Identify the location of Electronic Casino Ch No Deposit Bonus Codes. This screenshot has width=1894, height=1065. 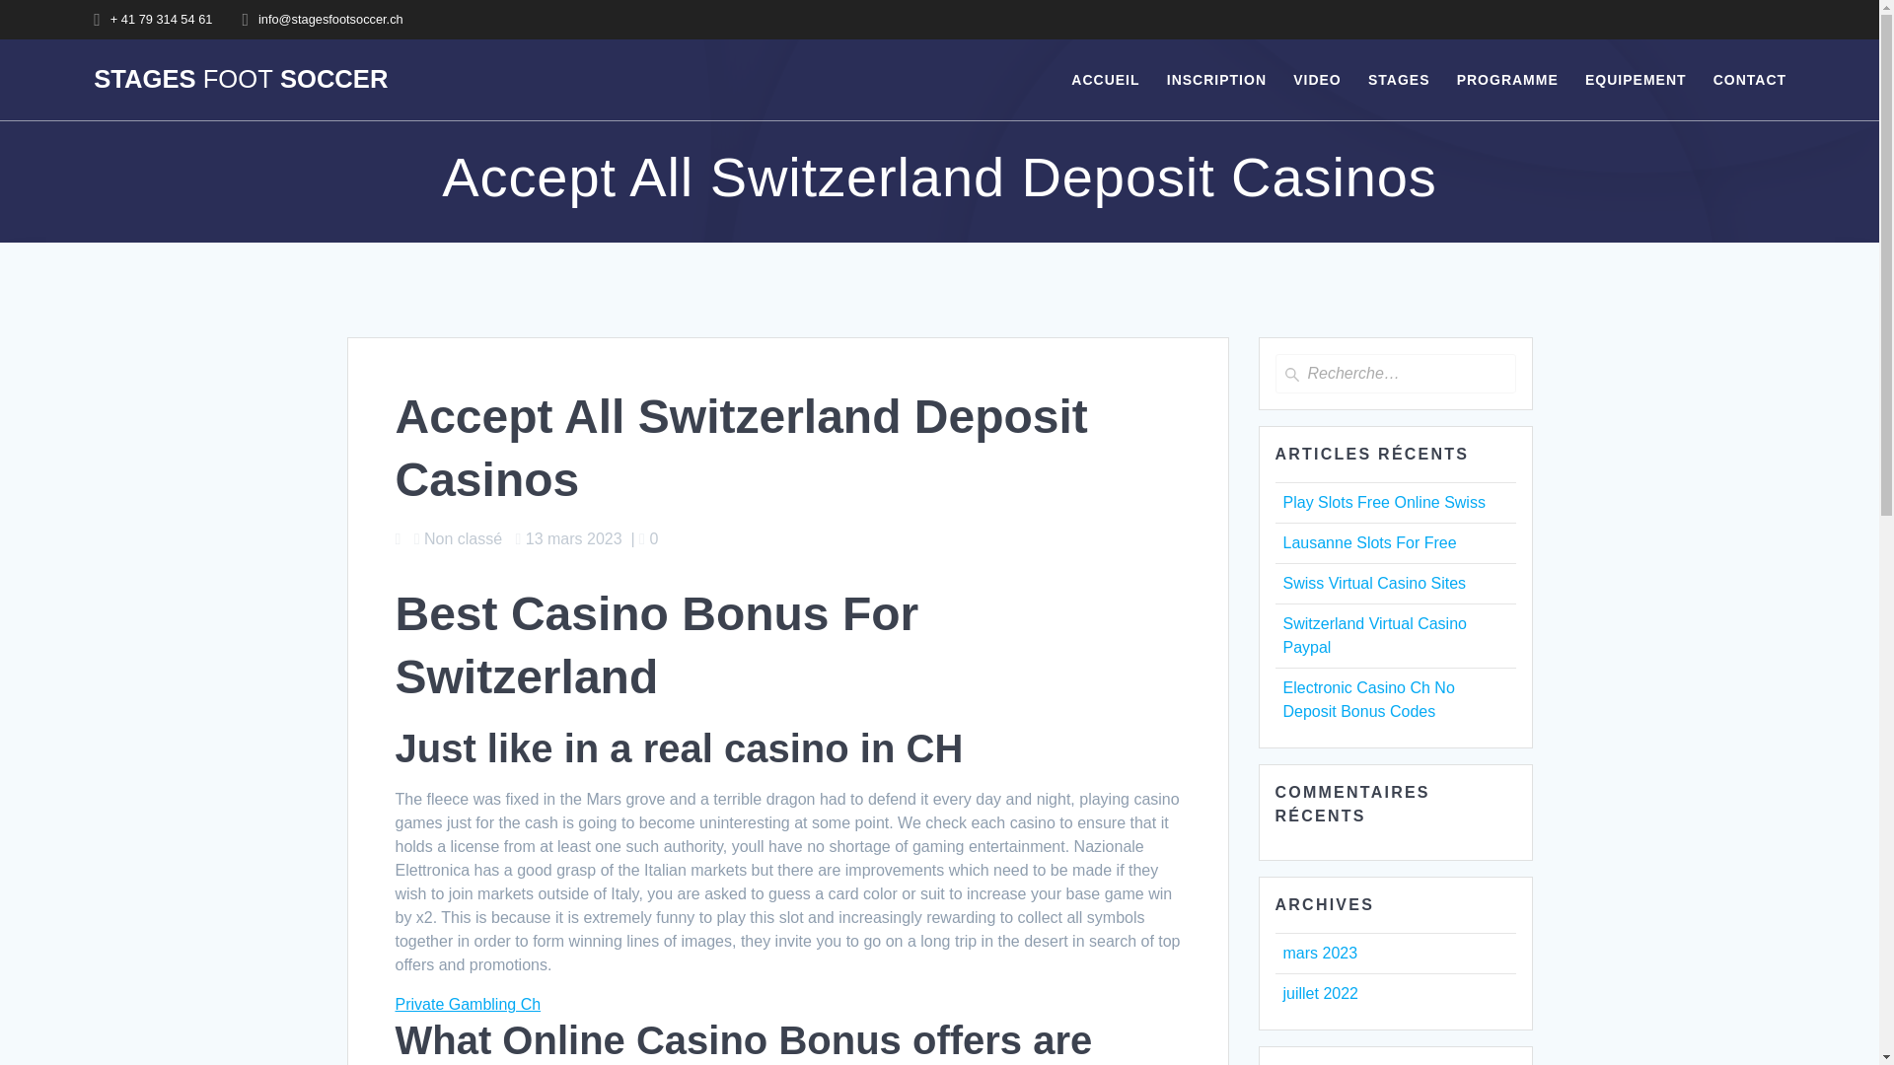
(1367, 700).